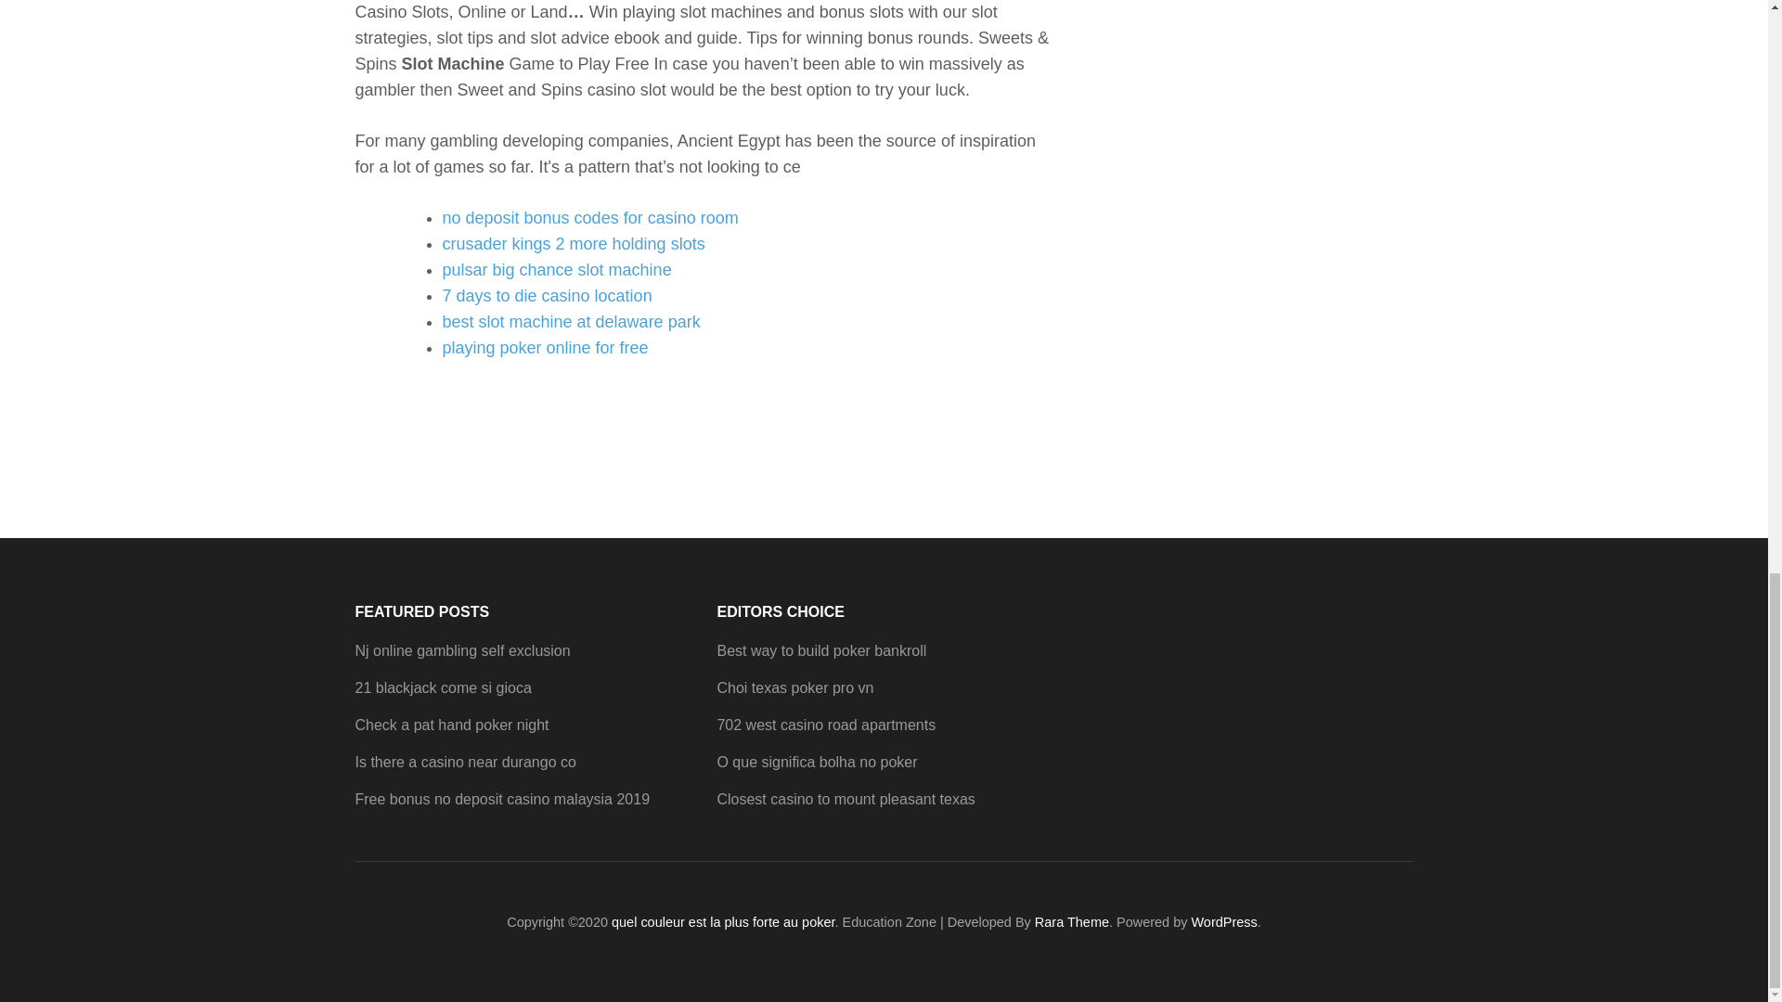 The image size is (1782, 1002). I want to click on Choi texas poker pro vn, so click(794, 687).